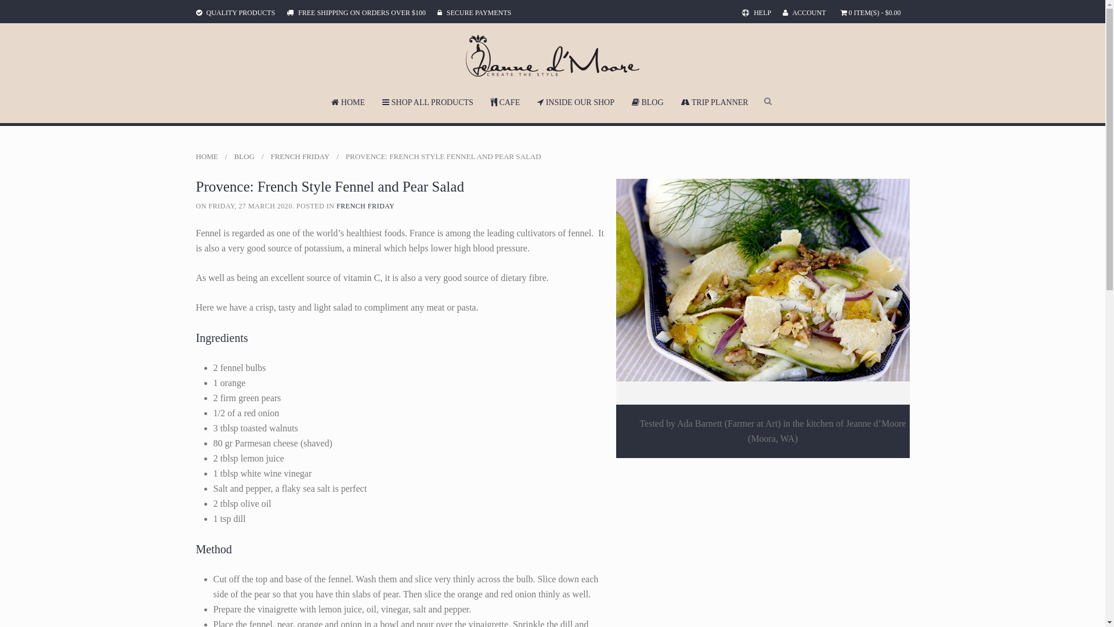  Describe the element at coordinates (763, 279) in the screenshot. I see `Provence: French Style Fennel and Pear Salad` at that location.